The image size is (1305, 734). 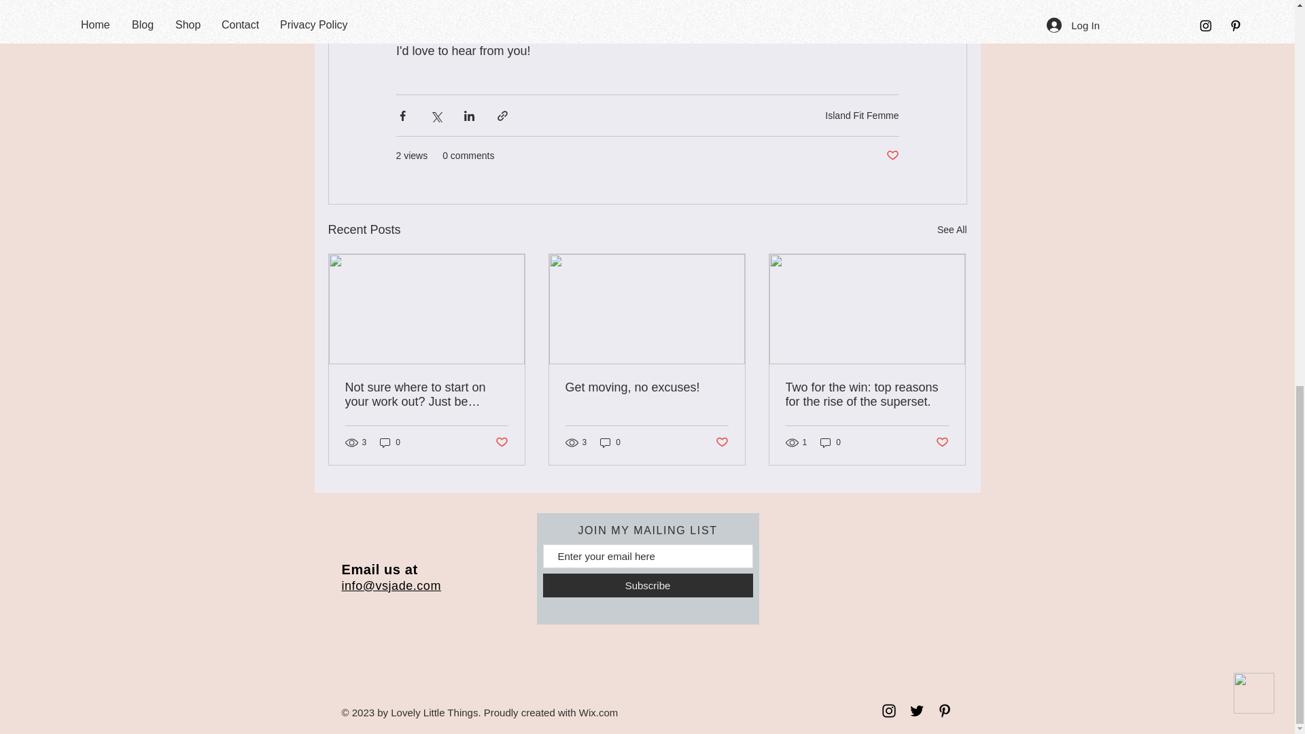 What do you see at coordinates (390, 442) in the screenshot?
I see `0` at bounding box center [390, 442].